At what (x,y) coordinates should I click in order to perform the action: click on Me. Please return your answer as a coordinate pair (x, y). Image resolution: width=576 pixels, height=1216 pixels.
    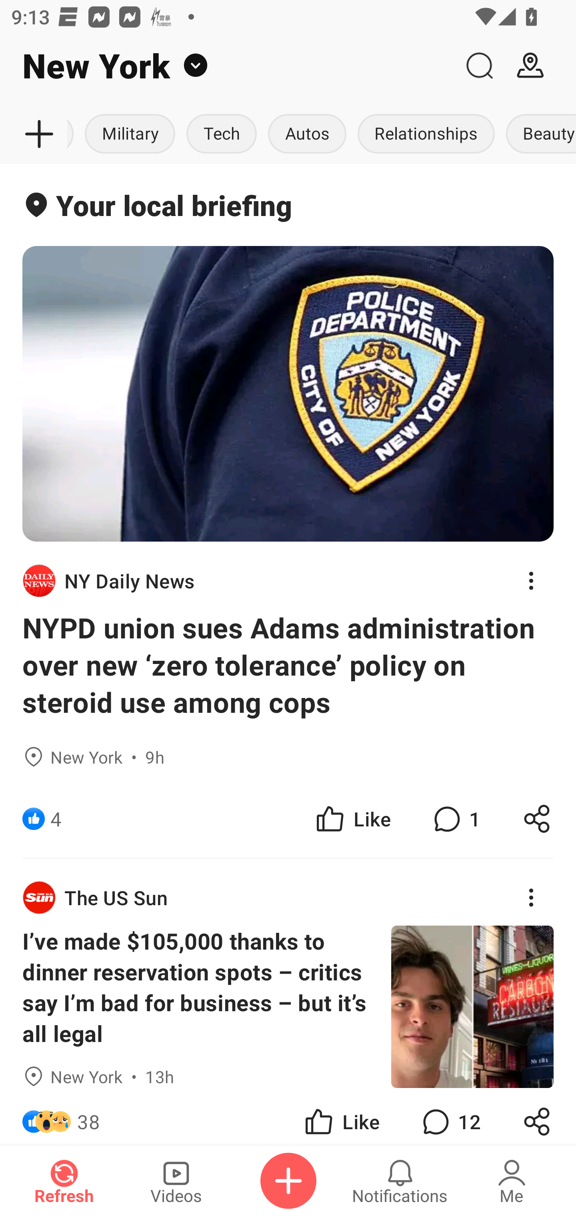
    Looking at the image, I should click on (512, 1181).